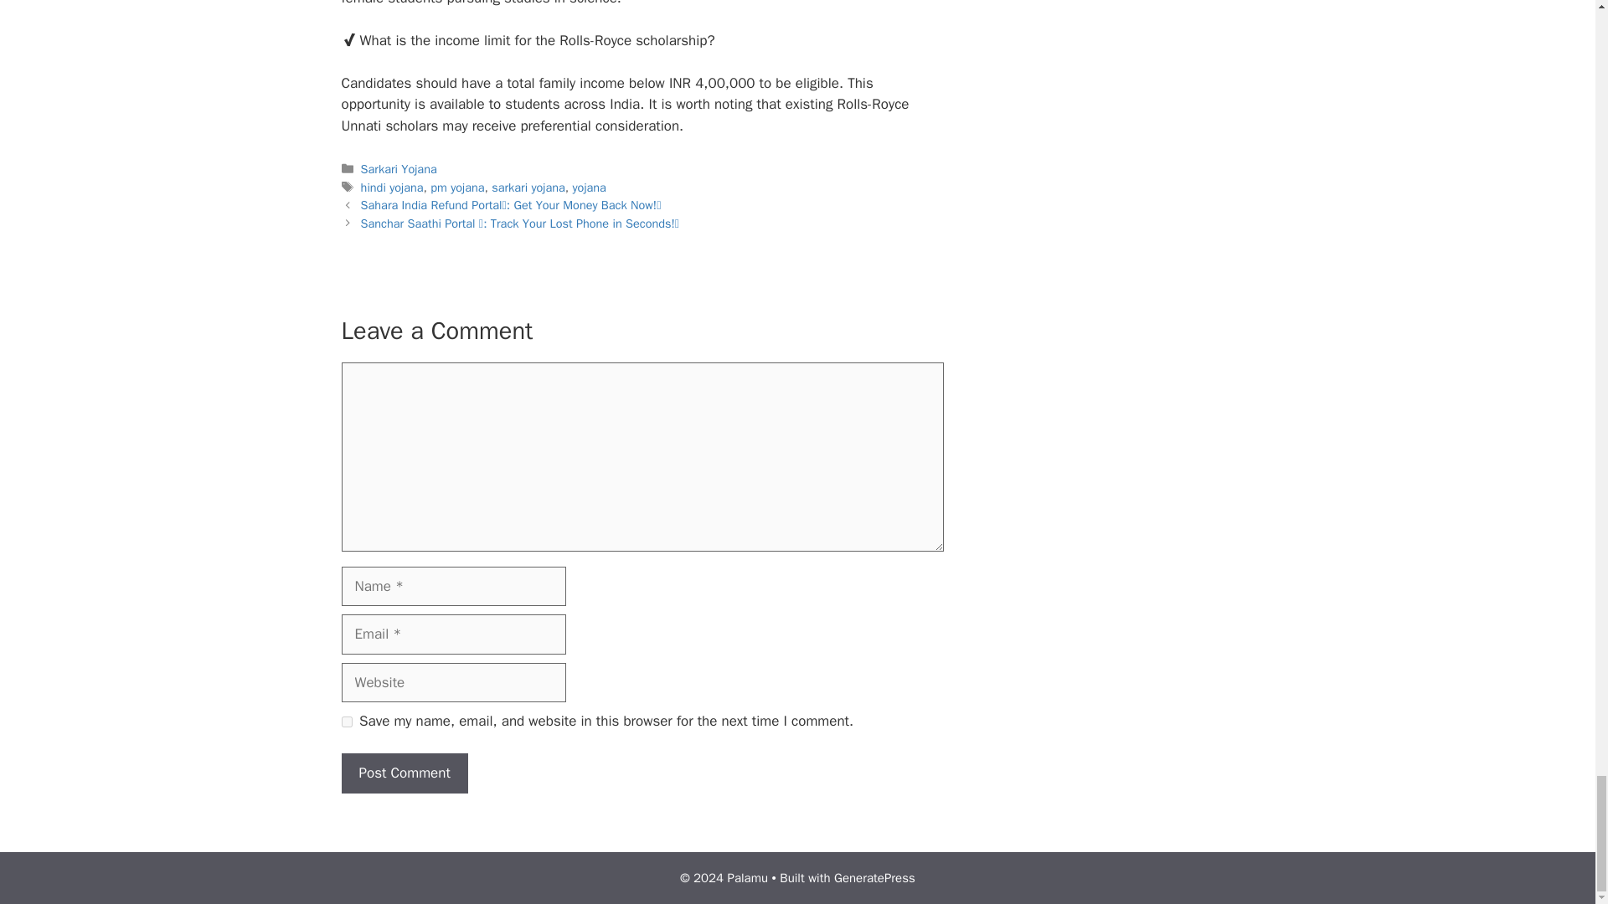 This screenshot has height=904, width=1608. Describe the element at coordinates (404, 773) in the screenshot. I see `Post Comment` at that location.